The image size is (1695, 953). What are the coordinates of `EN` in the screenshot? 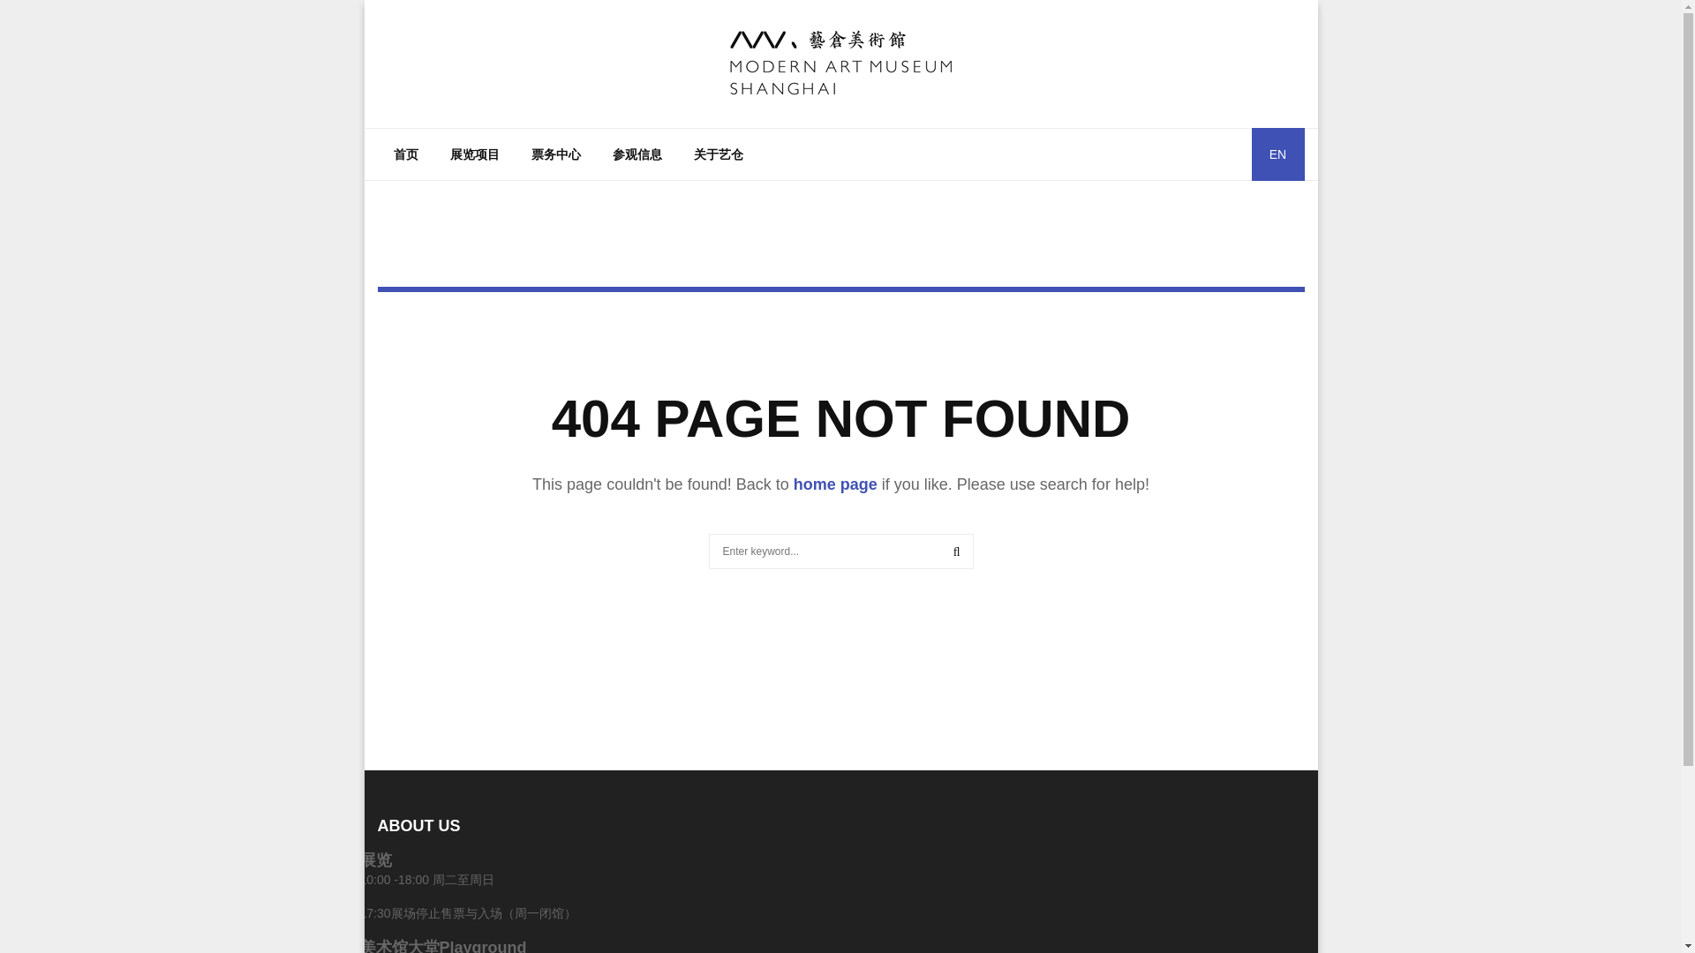 It's located at (1278, 154).